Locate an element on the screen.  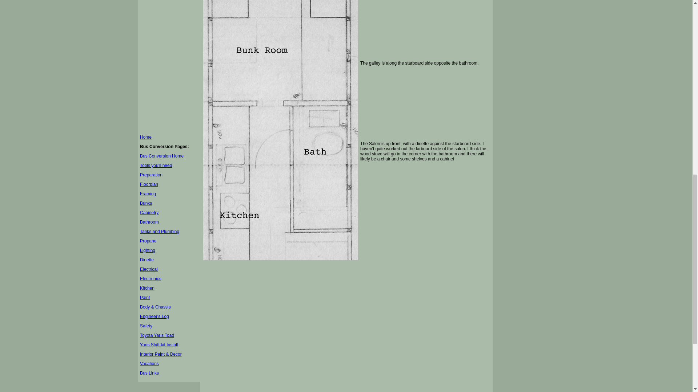
Home is located at coordinates (145, 137).